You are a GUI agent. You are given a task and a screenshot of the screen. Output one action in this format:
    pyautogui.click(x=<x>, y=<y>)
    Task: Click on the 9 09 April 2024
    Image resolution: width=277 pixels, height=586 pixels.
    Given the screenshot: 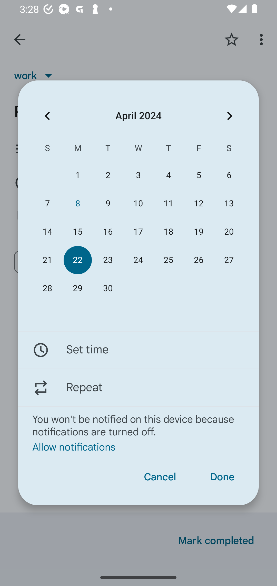 What is the action you would take?
    pyautogui.click(x=108, y=203)
    